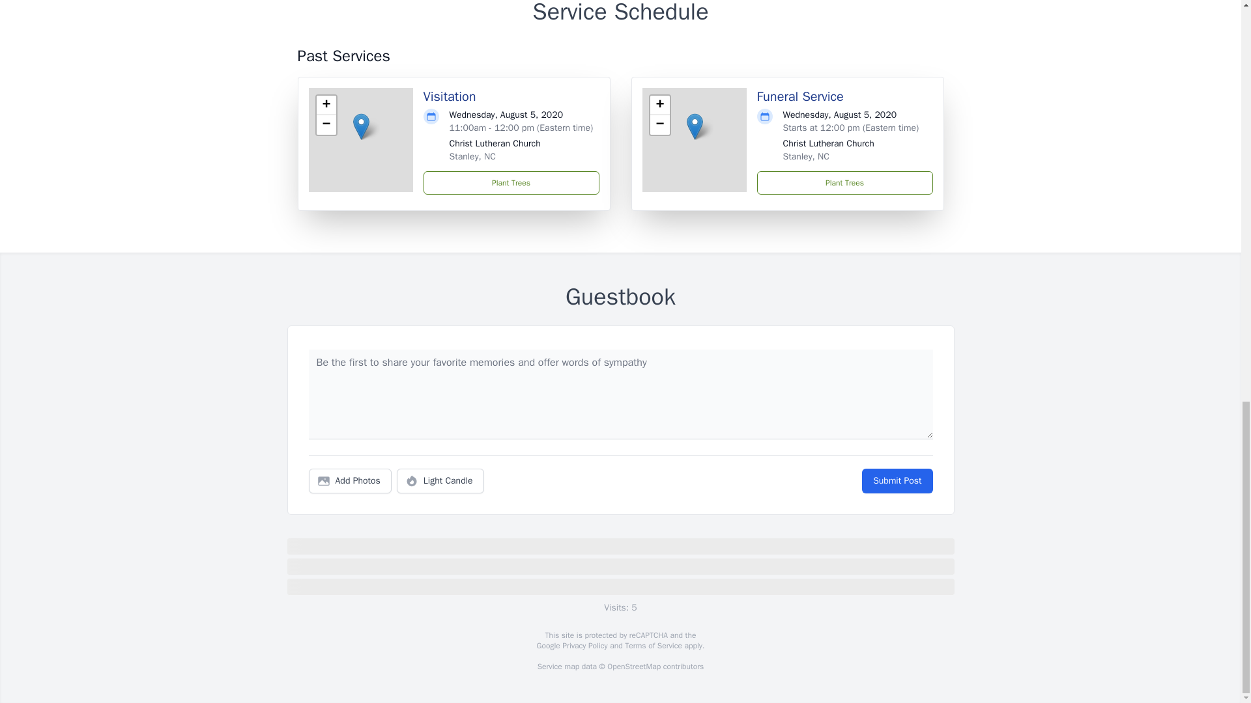  What do you see at coordinates (633, 667) in the screenshot?
I see `OpenStreetMap` at bounding box center [633, 667].